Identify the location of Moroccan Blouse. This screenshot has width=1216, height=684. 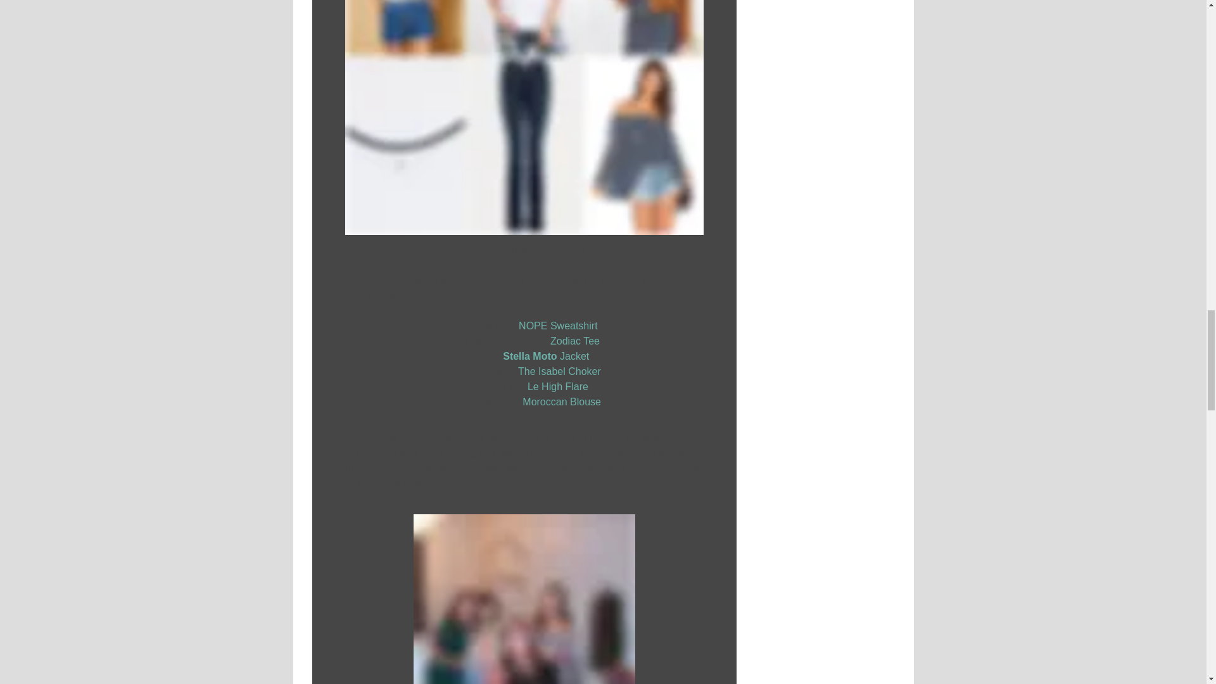
(561, 402).